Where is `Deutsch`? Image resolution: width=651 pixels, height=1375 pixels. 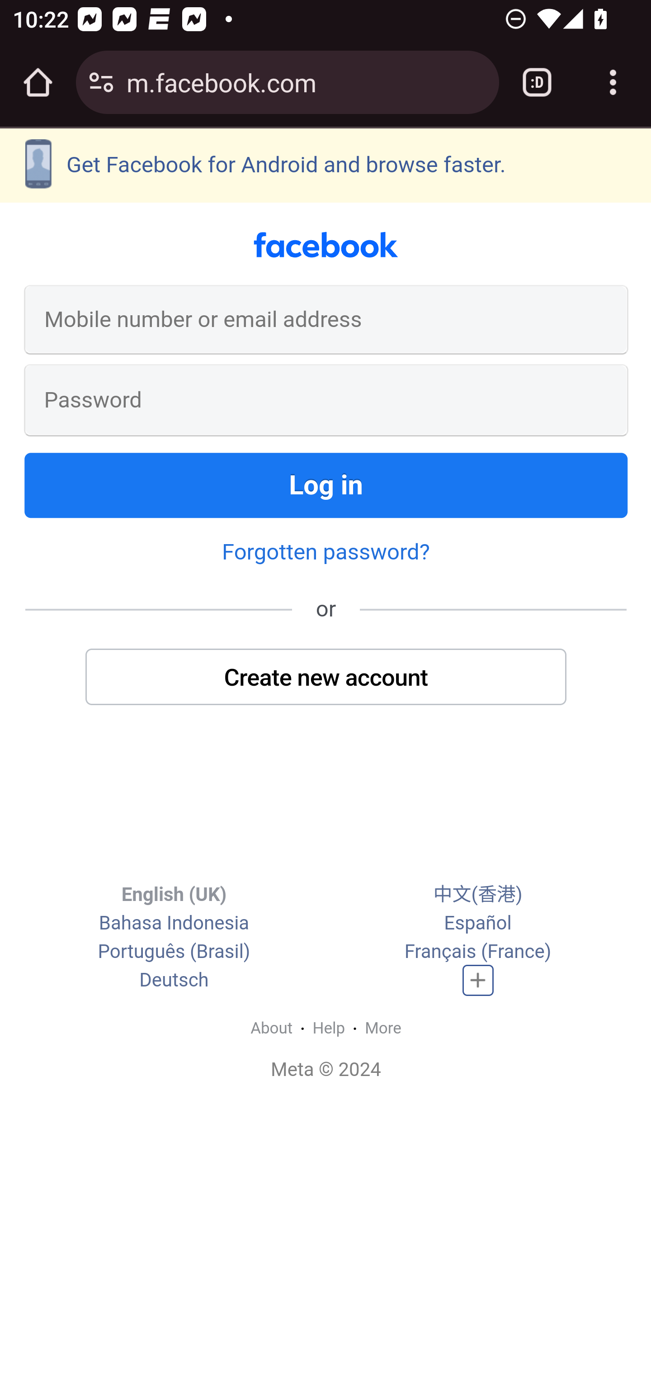
Deutsch is located at coordinates (174, 981).